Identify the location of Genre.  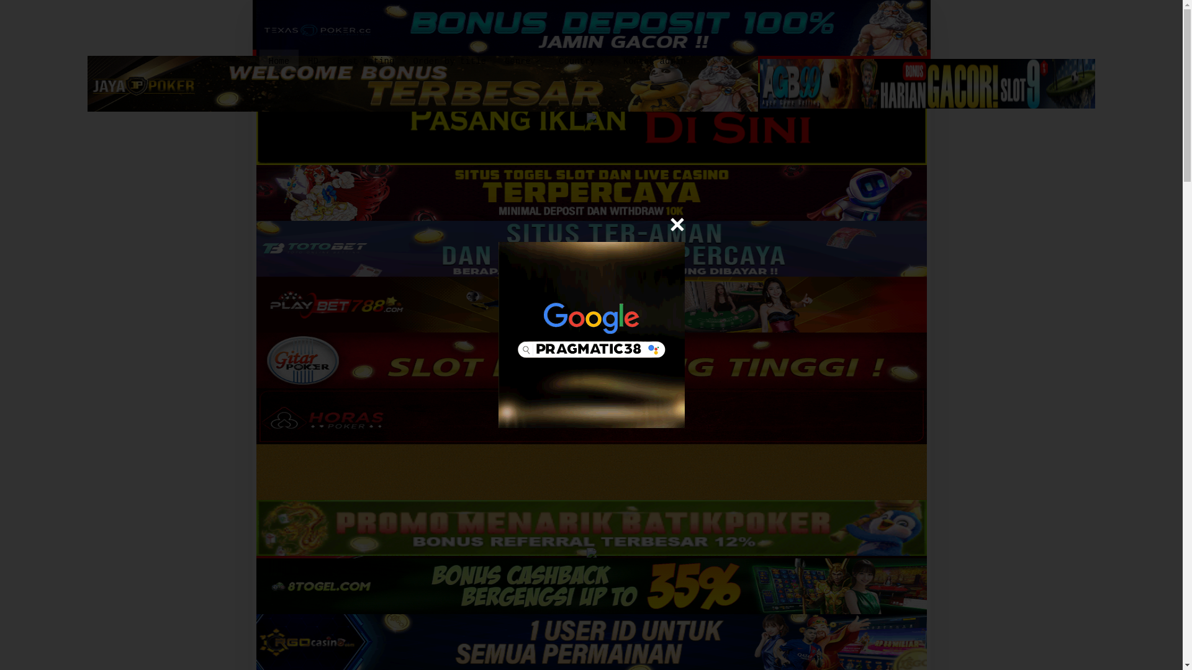
(523, 61).